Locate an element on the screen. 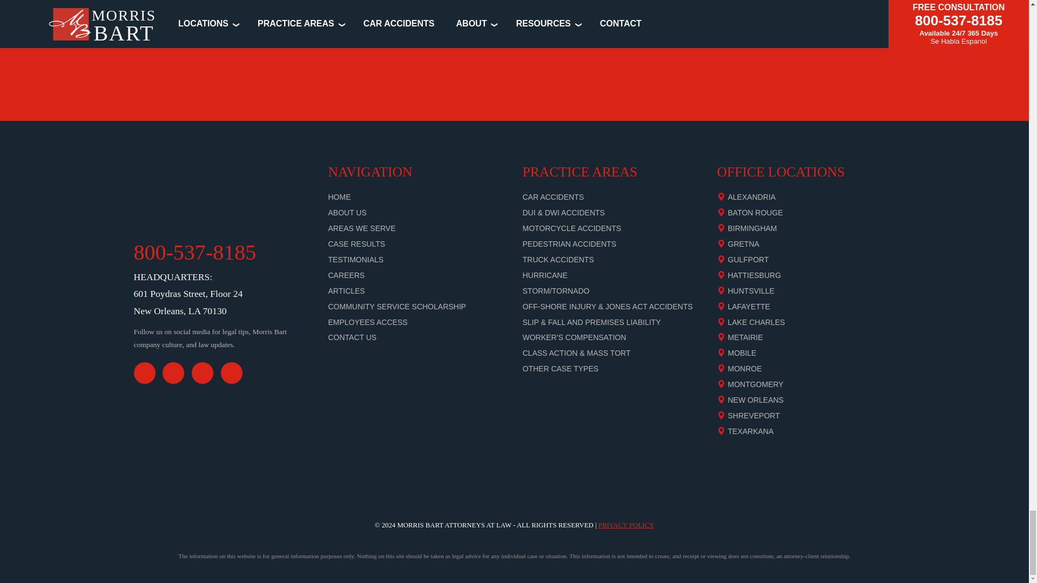  Careers is located at coordinates (347, 275).